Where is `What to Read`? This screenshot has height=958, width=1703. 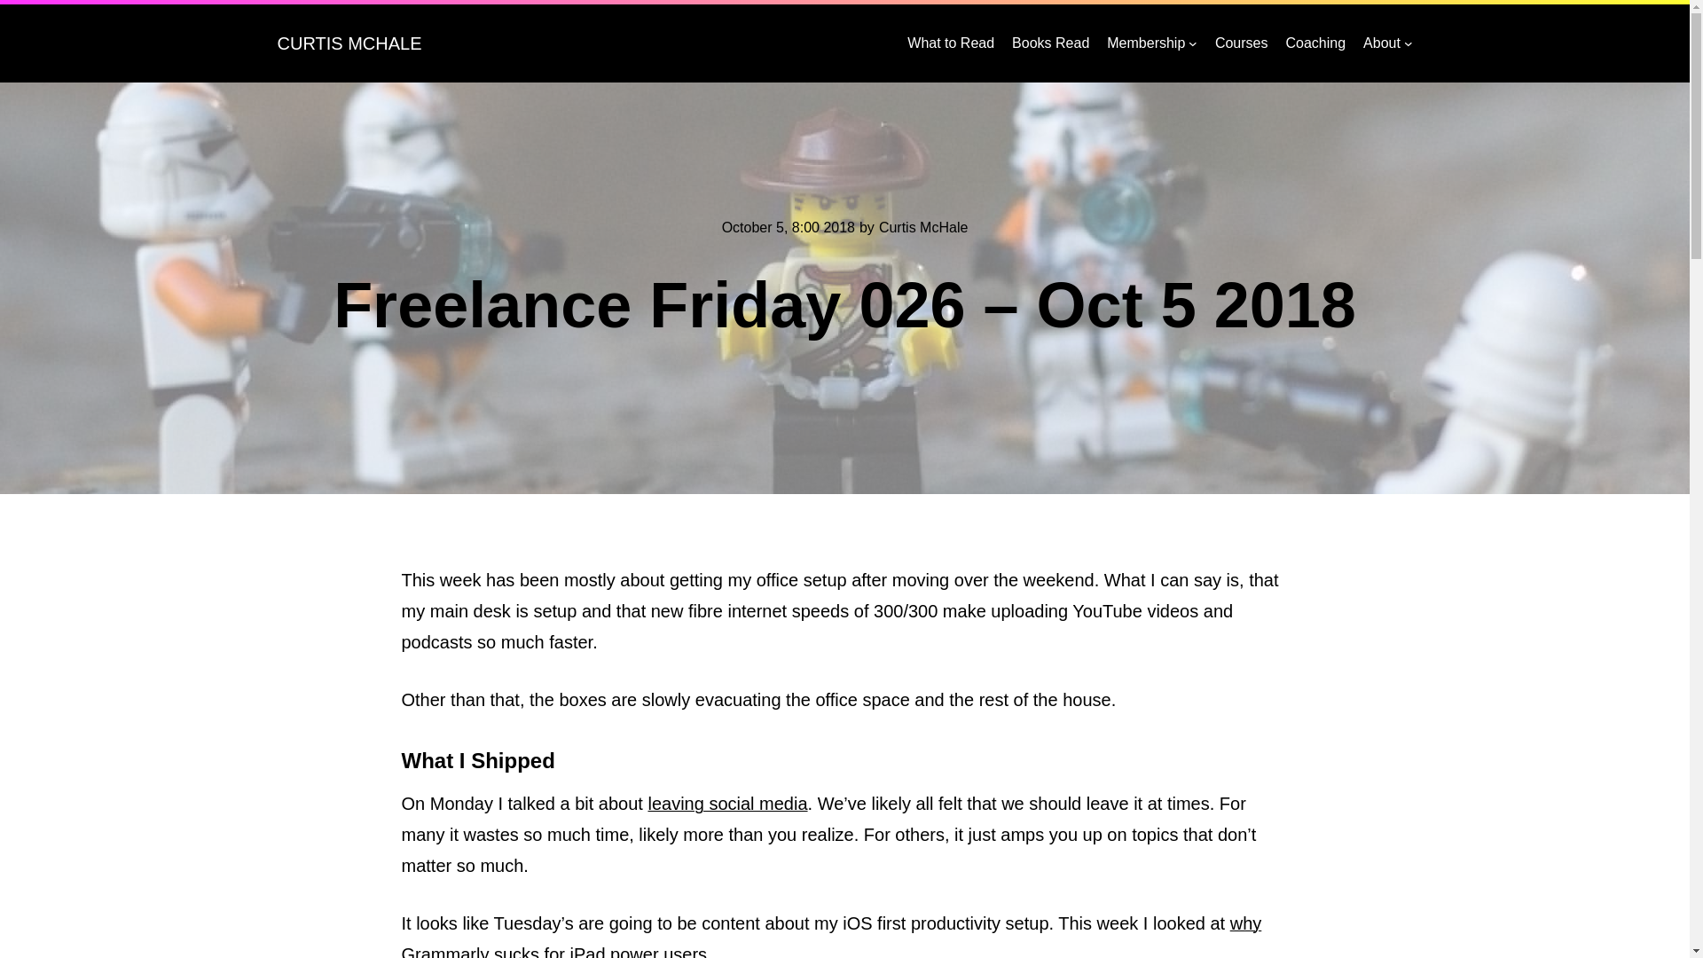
What to Read is located at coordinates (951, 43).